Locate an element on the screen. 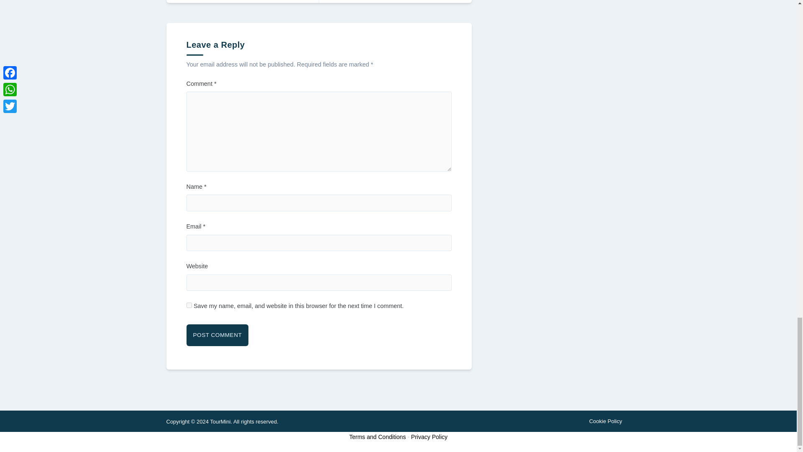 This screenshot has width=803, height=452. yes is located at coordinates (395, 1).